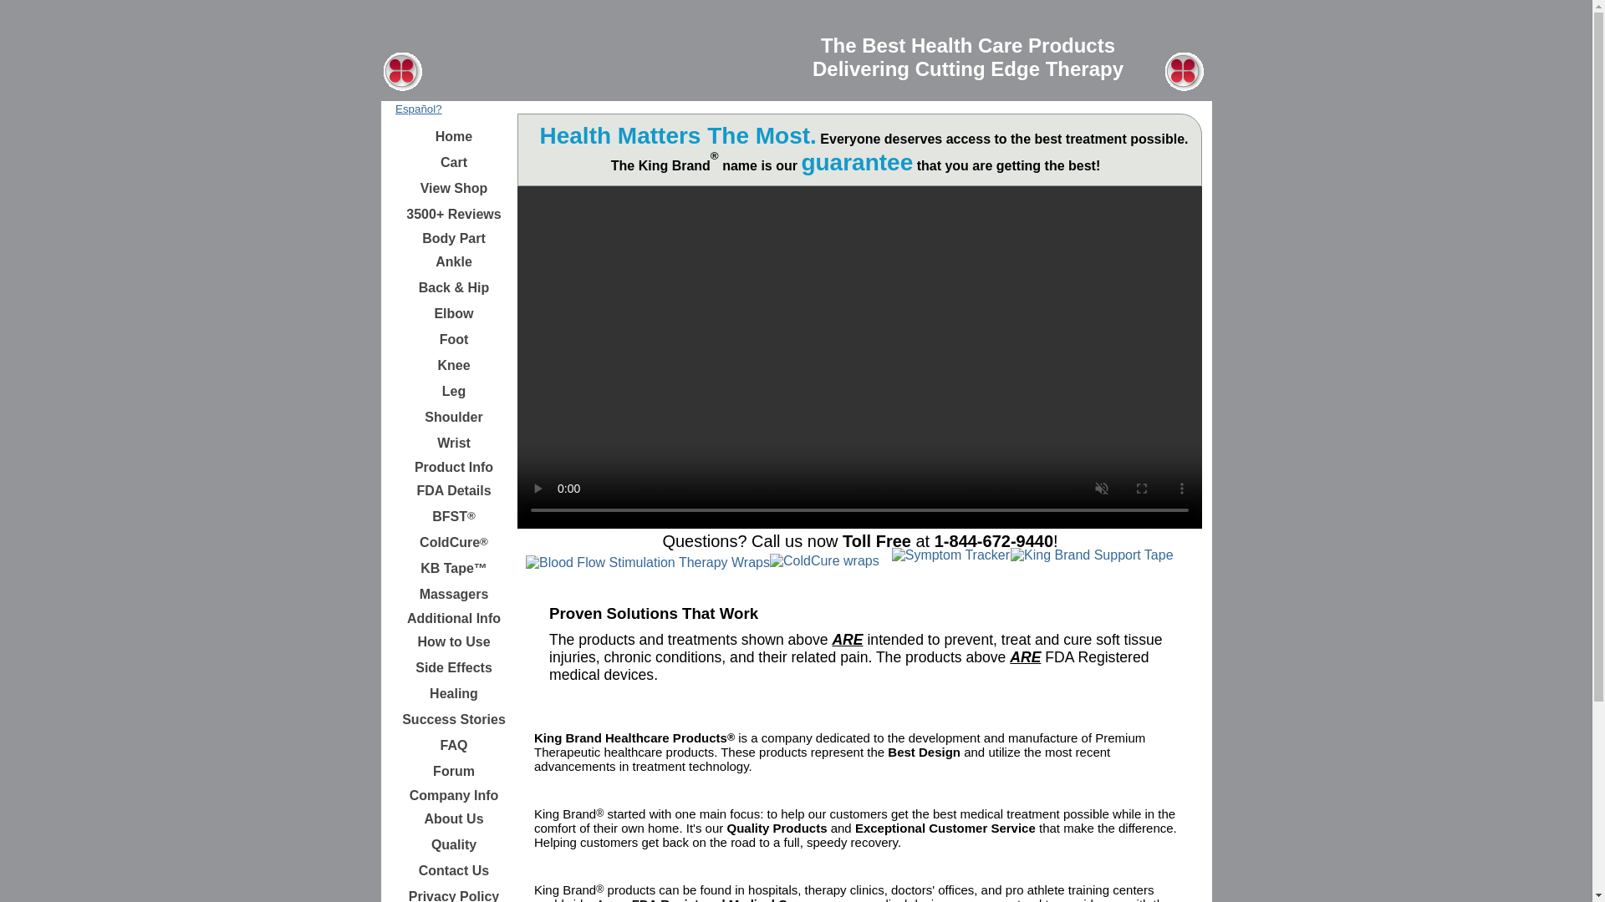  What do you see at coordinates (454, 871) in the screenshot?
I see `Contact Us` at bounding box center [454, 871].